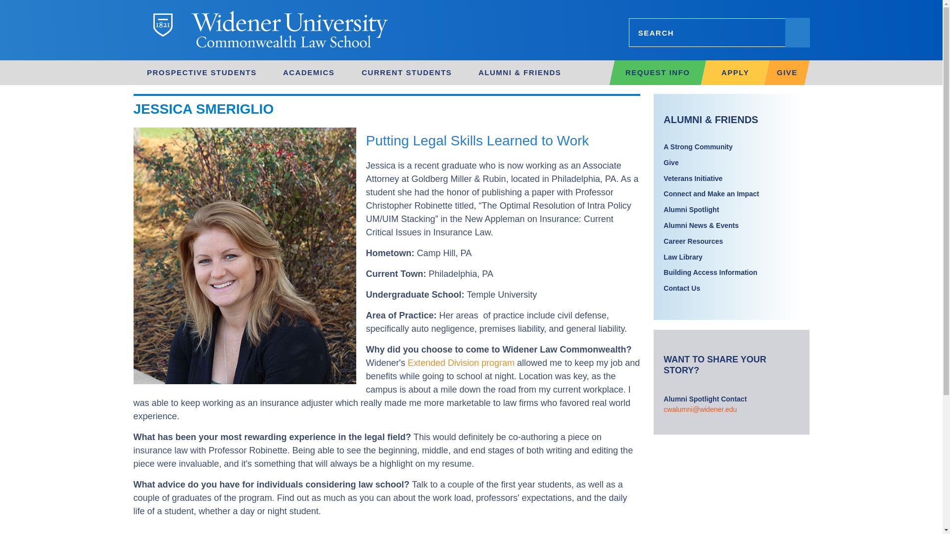 The width and height of the screenshot is (950, 534). Describe the element at coordinates (323, 30) in the screenshot. I see `Widener Law Commonwealth` at that location.